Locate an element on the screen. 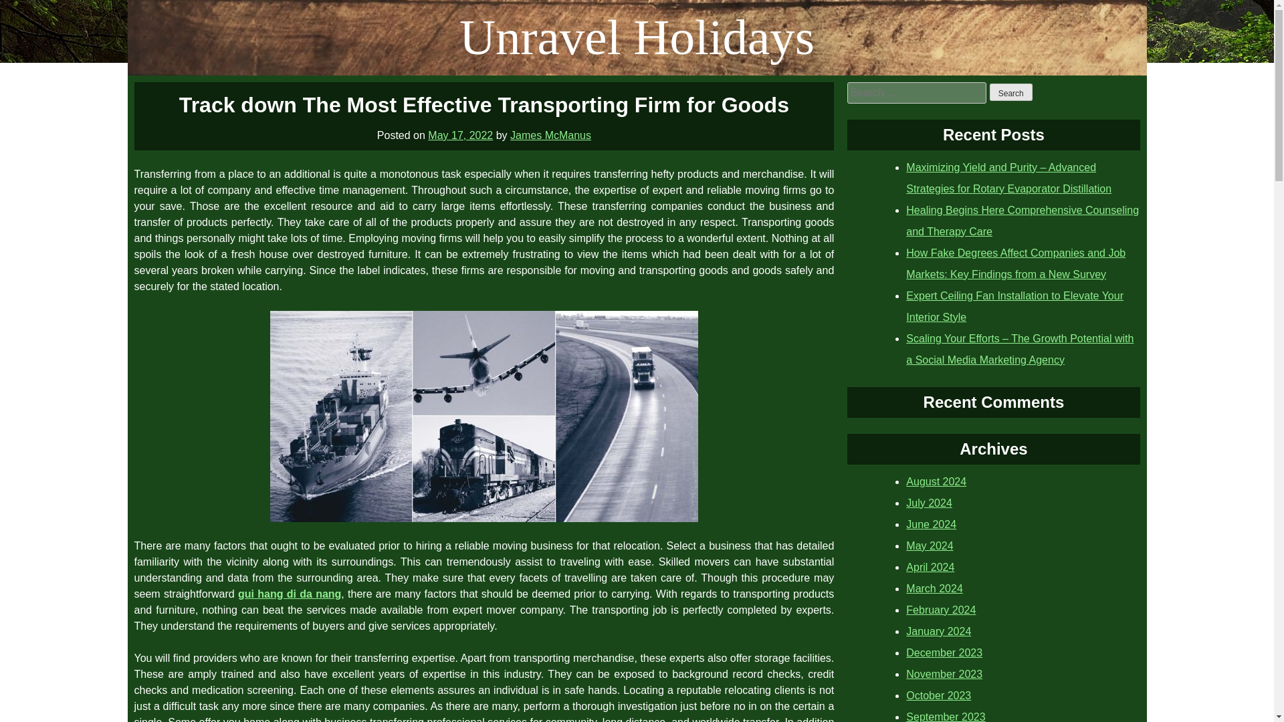 Image resolution: width=1284 pixels, height=722 pixels. Search is located at coordinates (1011, 92).